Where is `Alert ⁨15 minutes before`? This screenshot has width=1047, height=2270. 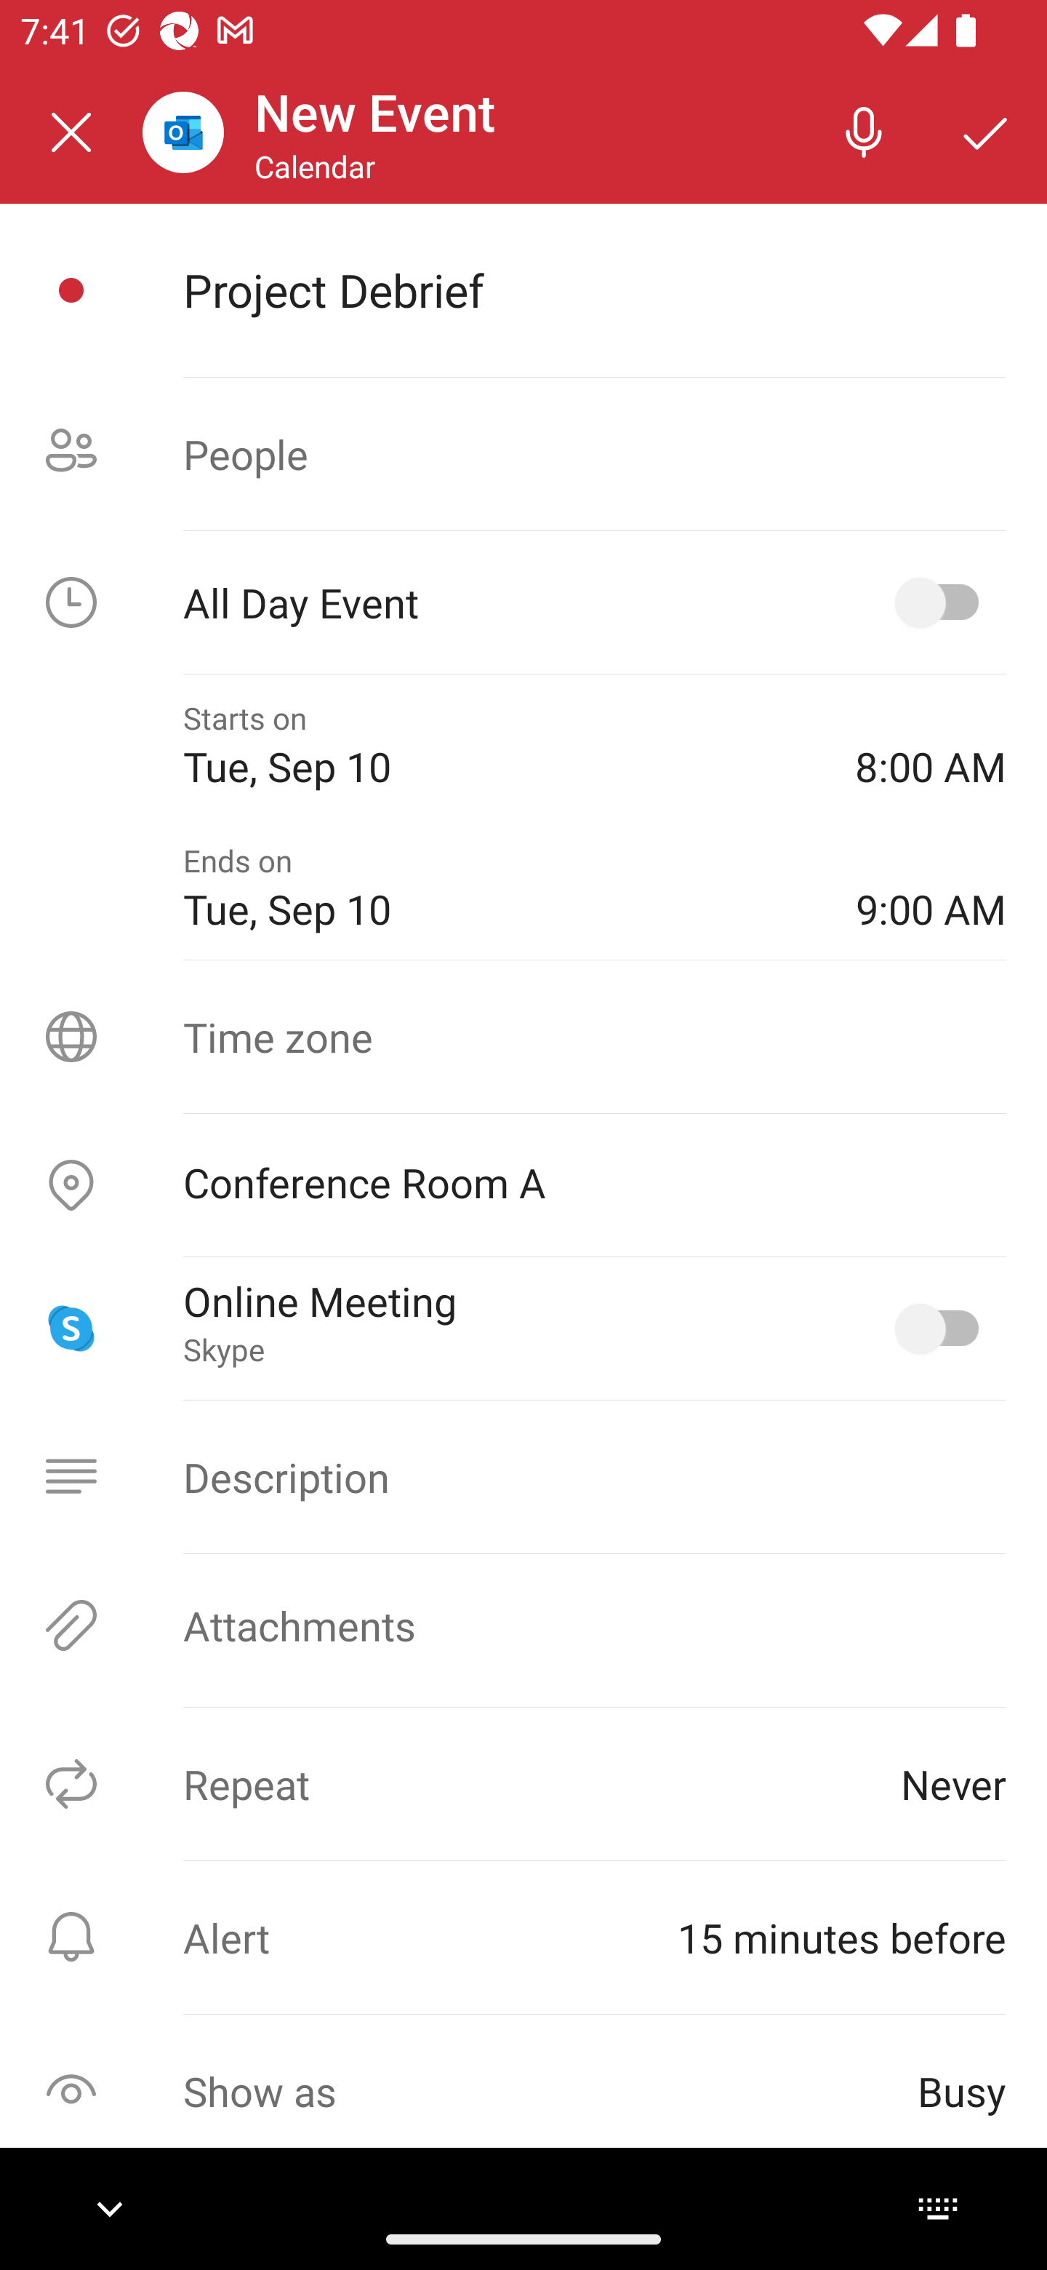
Alert ⁨15 minutes before is located at coordinates (523, 1937).